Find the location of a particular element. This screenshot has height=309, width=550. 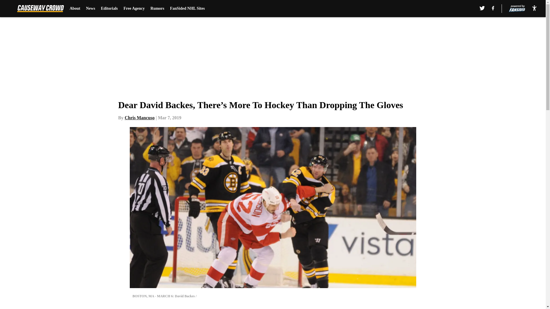

Free Agency is located at coordinates (134, 9).